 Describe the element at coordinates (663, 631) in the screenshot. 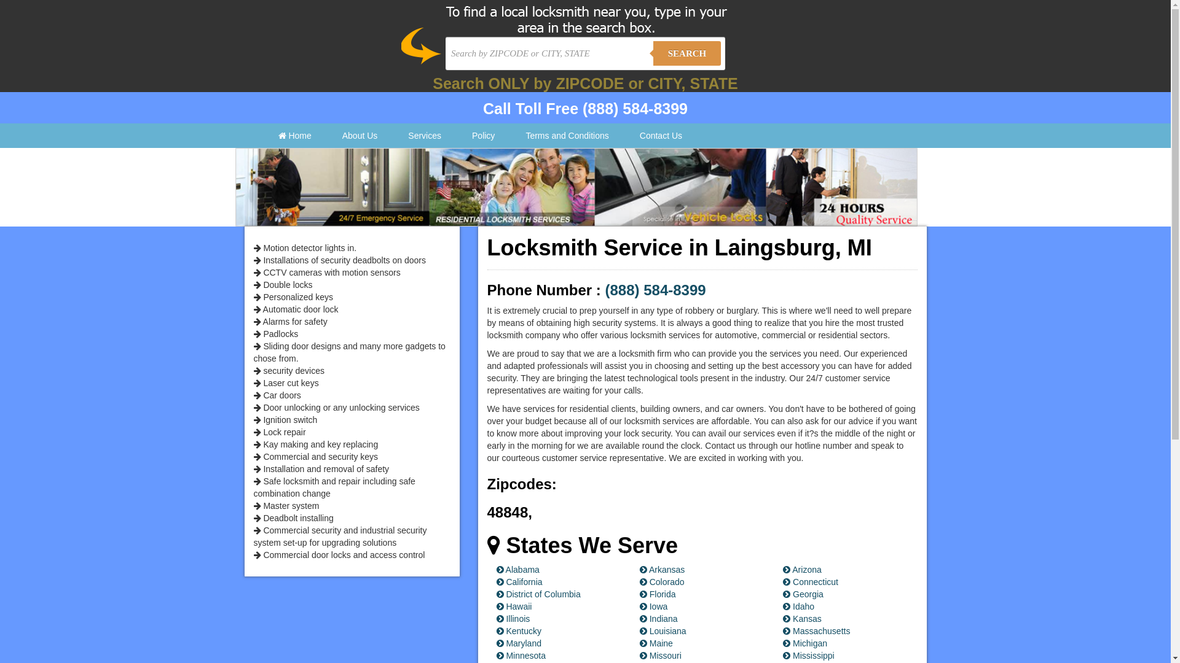

I see `Louisiana` at that location.